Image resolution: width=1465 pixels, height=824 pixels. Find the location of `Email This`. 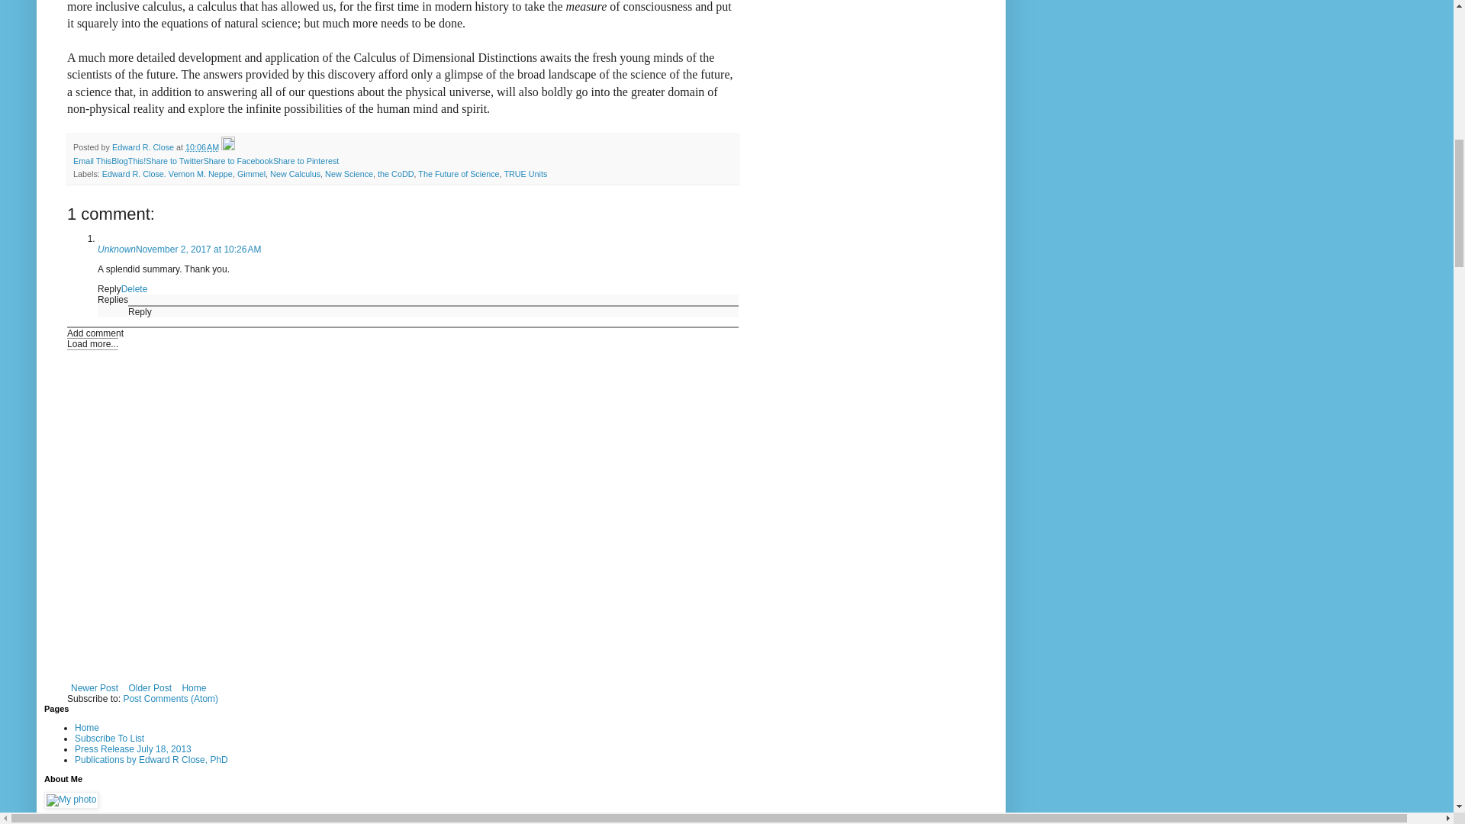

Email This is located at coordinates (92, 161).